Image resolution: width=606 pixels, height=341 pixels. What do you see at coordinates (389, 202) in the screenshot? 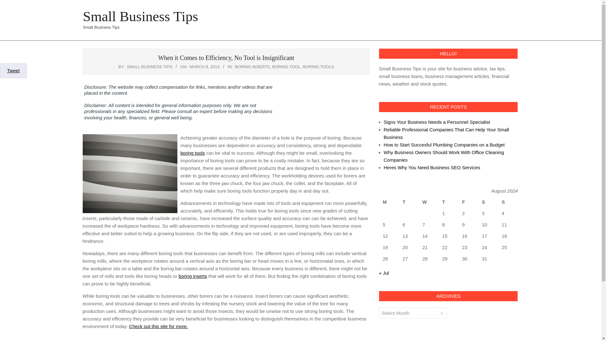
I see `Monday` at bounding box center [389, 202].